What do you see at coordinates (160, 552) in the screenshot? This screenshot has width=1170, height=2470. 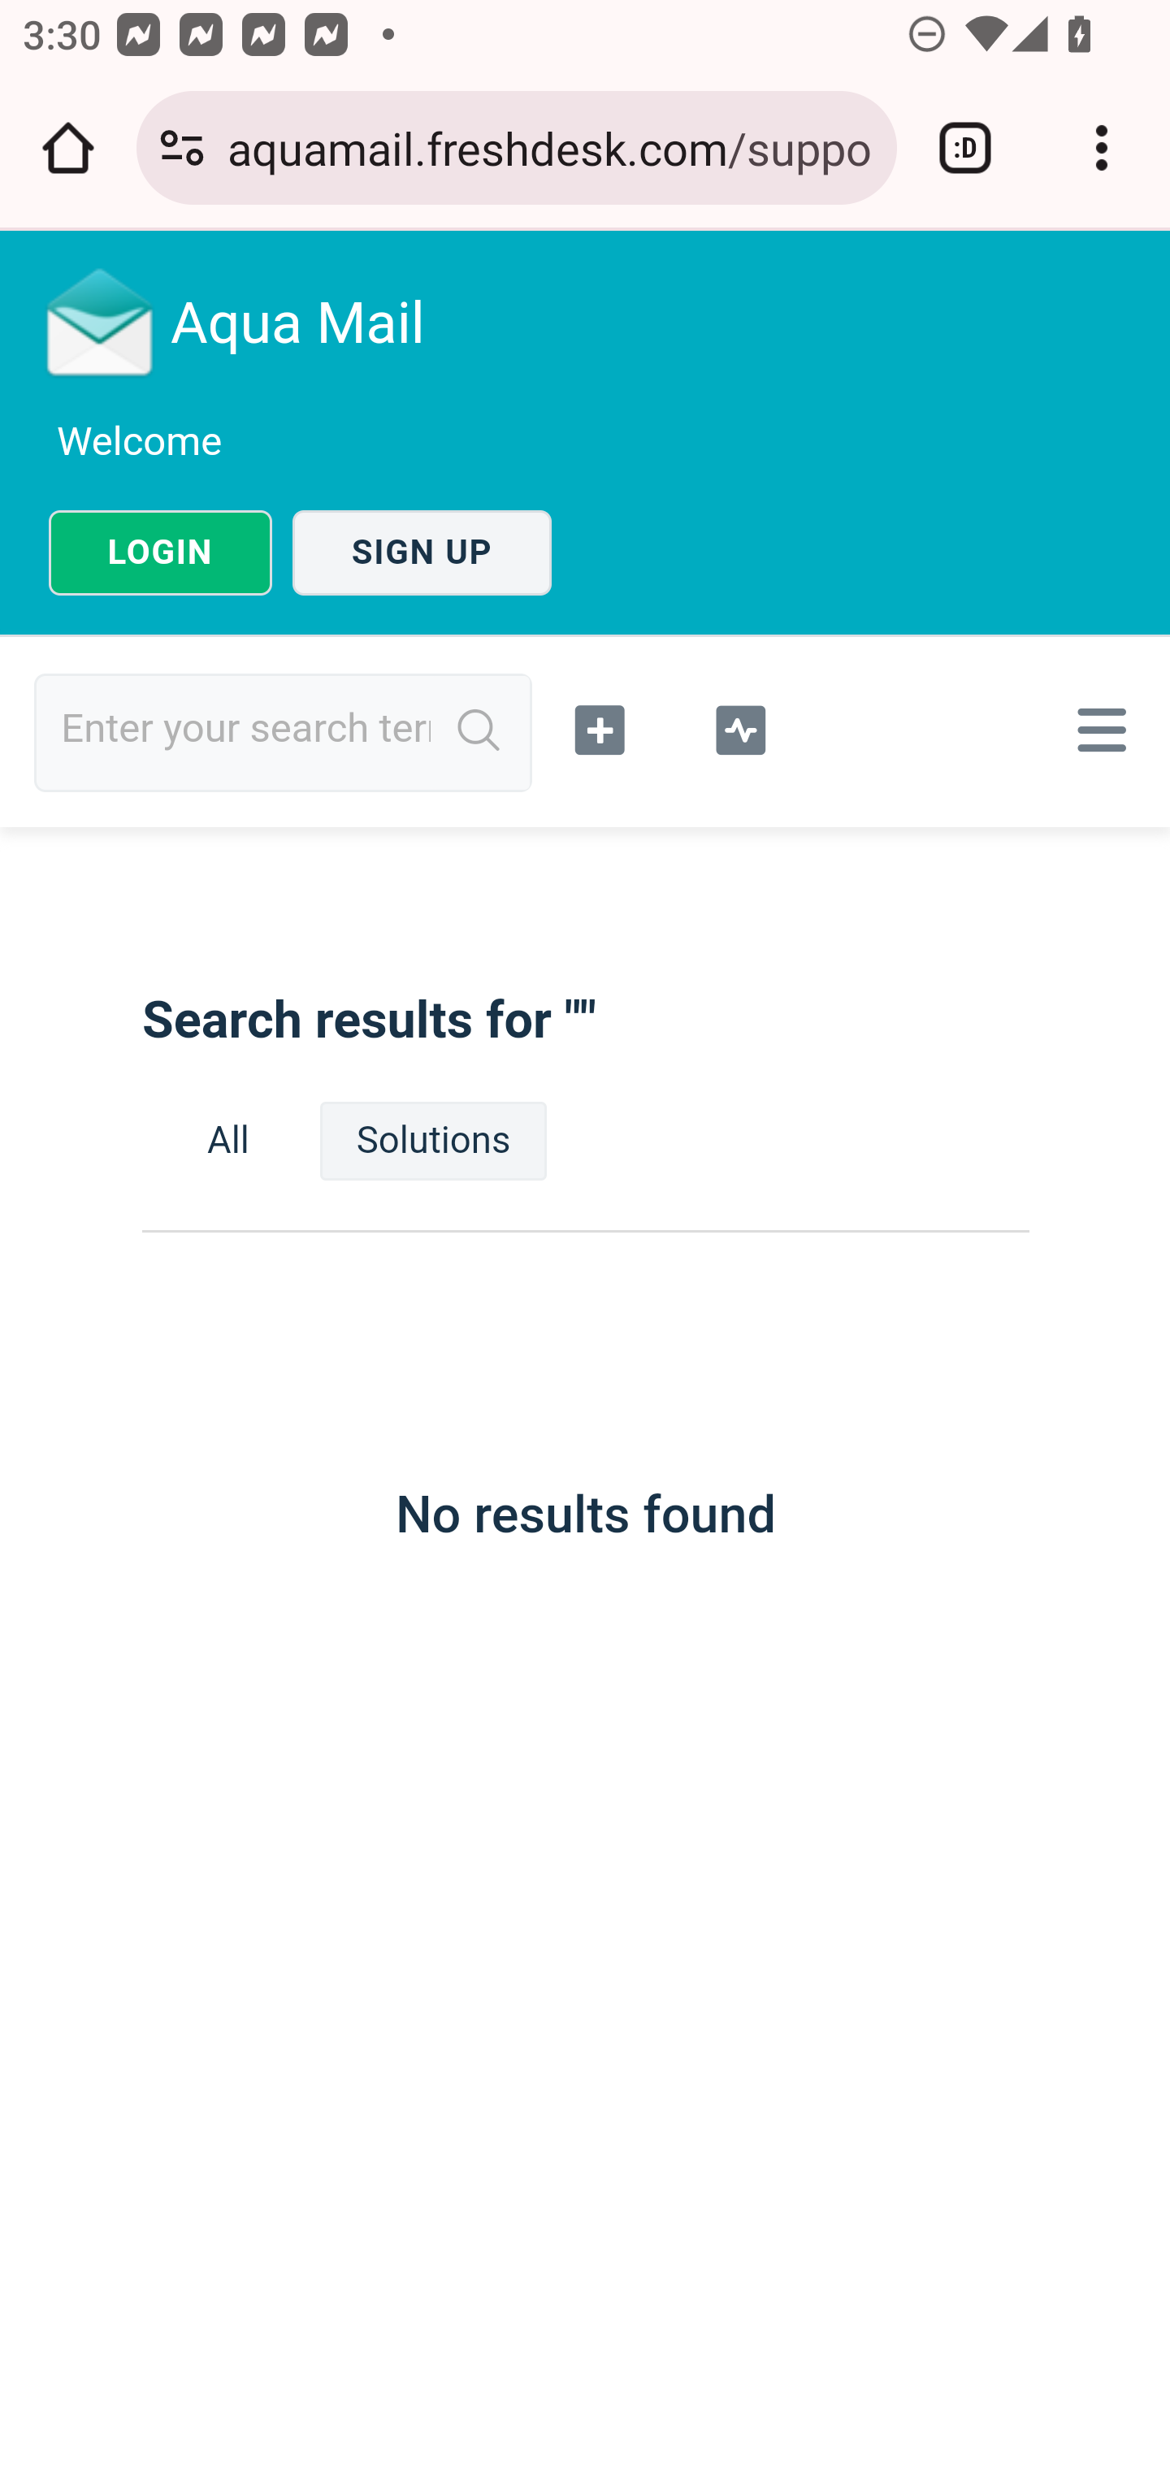 I see `LOGIN` at bounding box center [160, 552].